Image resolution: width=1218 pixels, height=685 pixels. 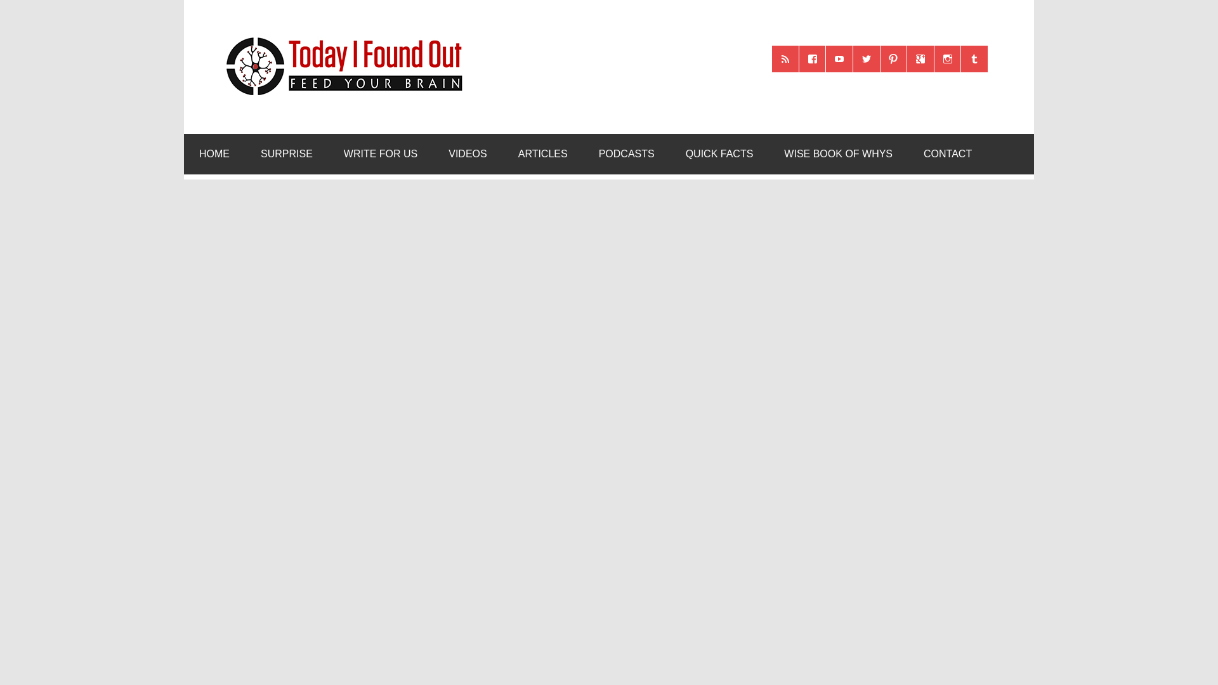 I want to click on VIDEOS, so click(x=468, y=153).